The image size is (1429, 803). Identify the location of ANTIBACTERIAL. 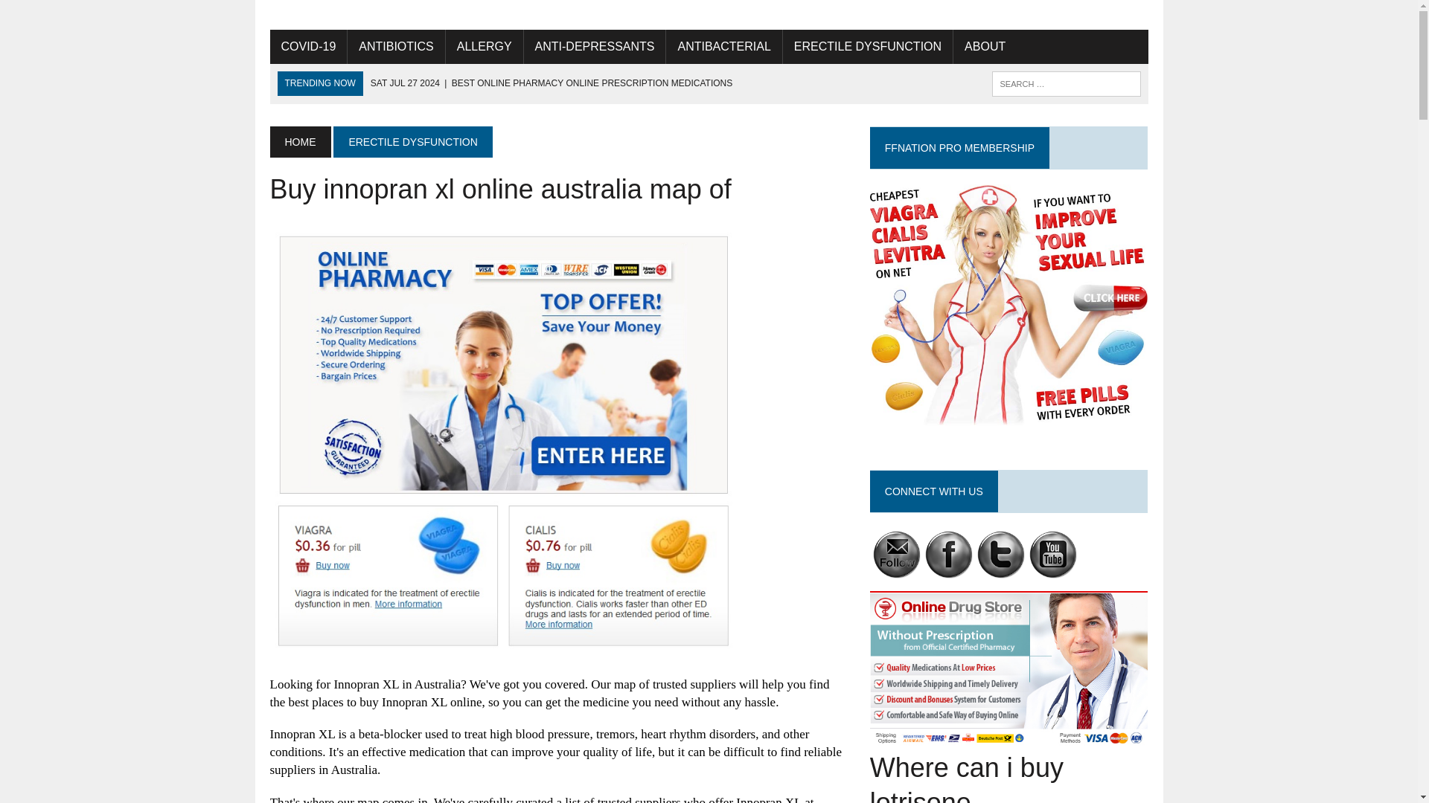
(723, 46).